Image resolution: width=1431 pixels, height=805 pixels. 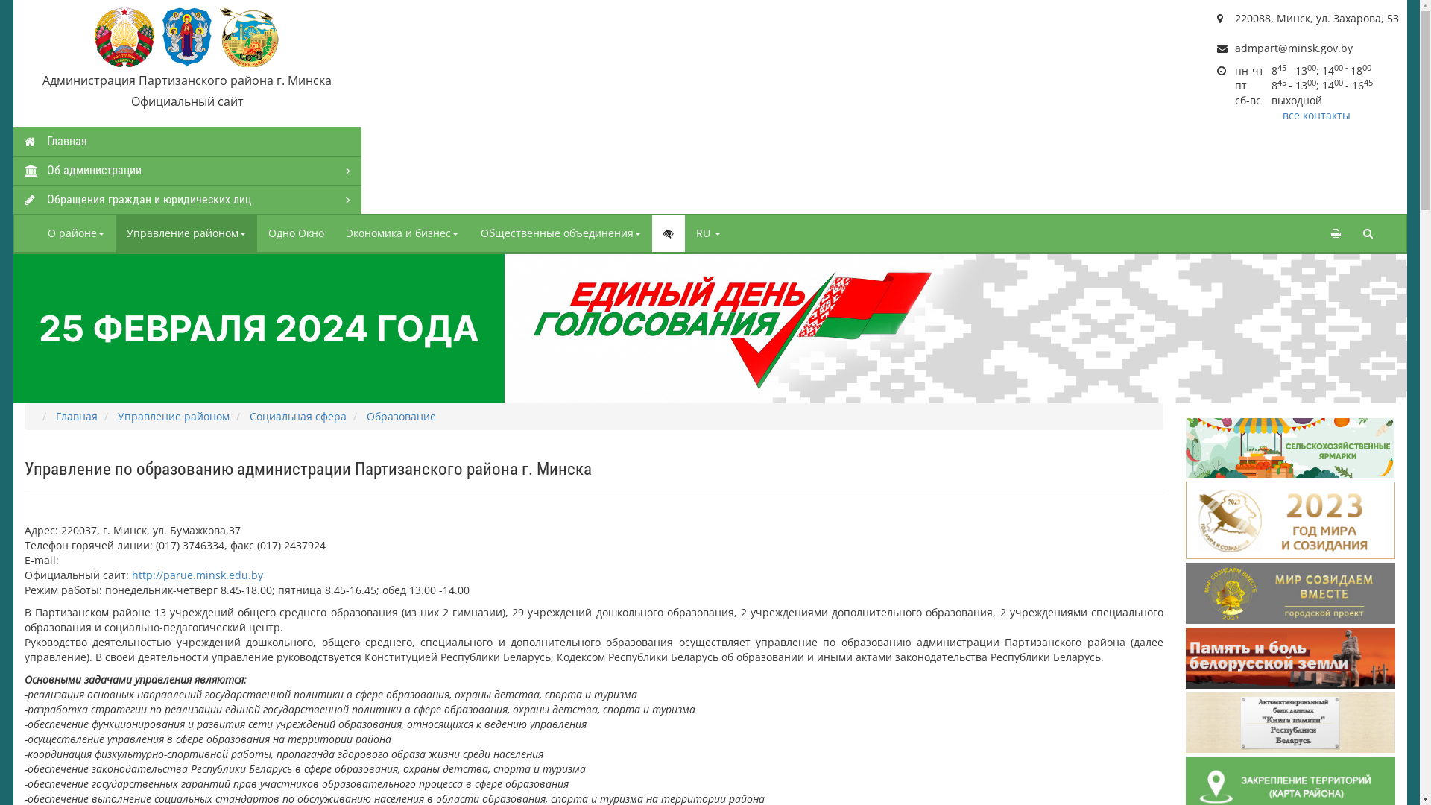 I want to click on http://parue.minsk.edu.by, so click(x=197, y=575).